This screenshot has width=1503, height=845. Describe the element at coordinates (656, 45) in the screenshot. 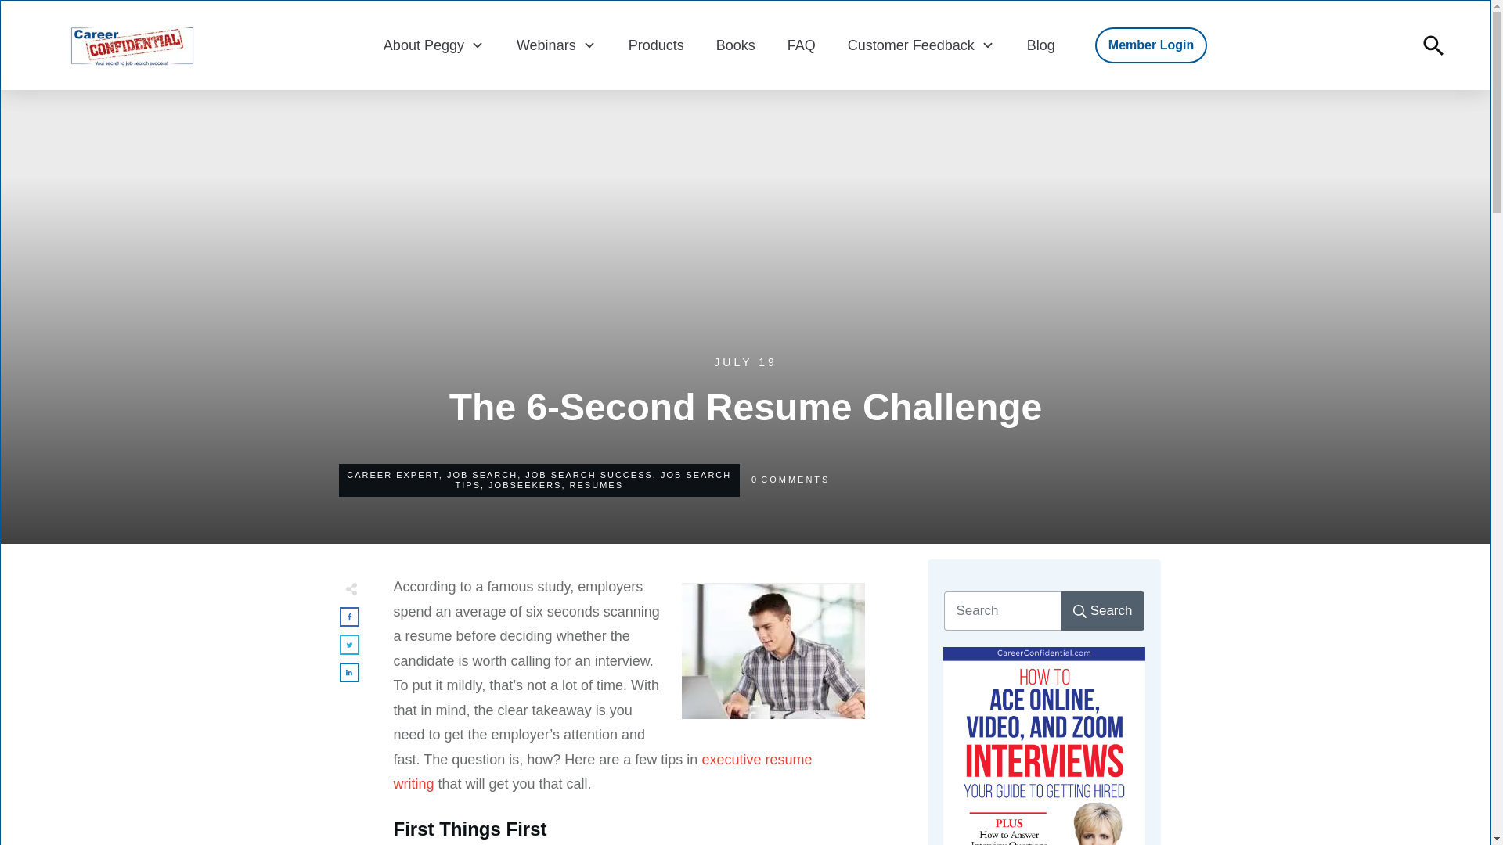

I see `Products` at that location.